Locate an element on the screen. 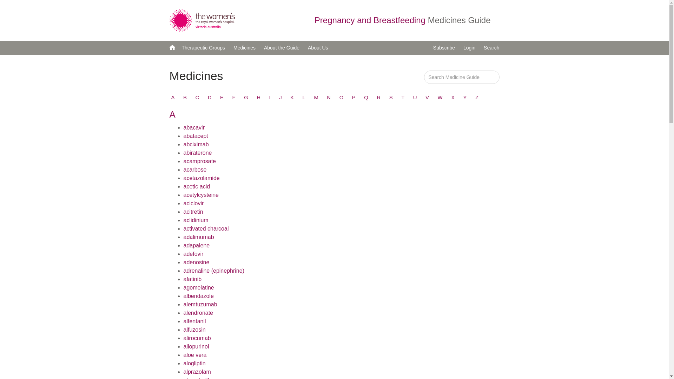  Search is located at coordinates (491, 48).